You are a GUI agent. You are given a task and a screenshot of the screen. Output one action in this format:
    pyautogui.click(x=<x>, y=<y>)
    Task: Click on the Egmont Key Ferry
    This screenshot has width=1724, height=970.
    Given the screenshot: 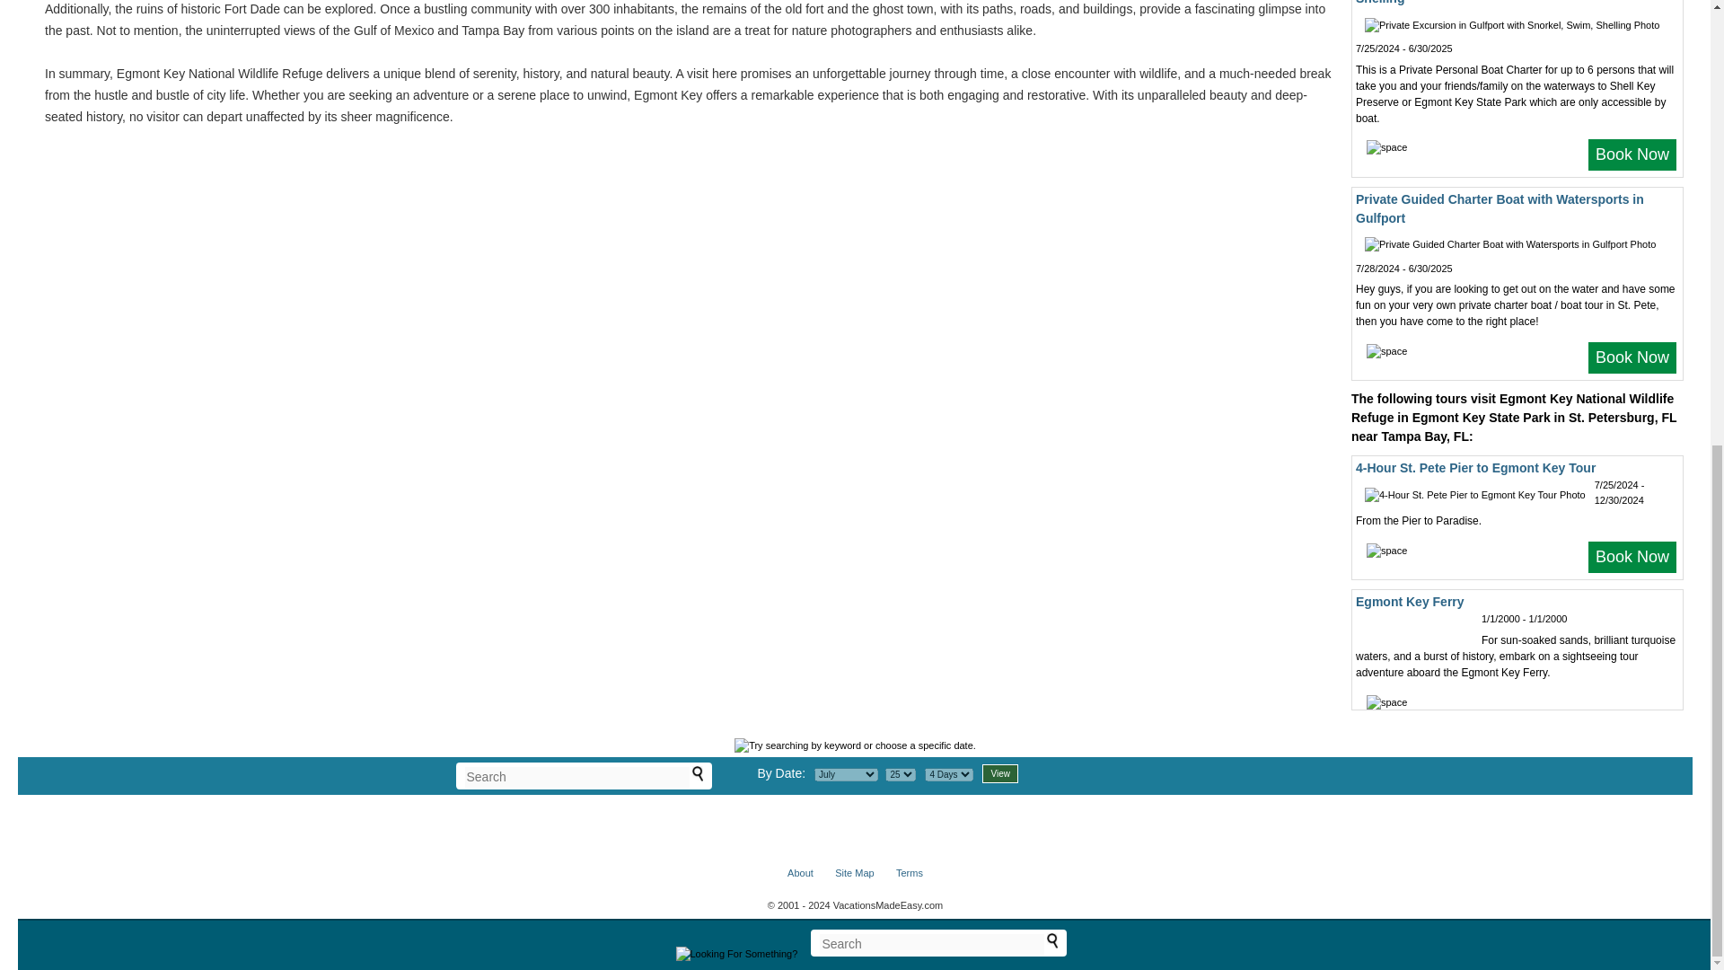 What is the action you would take?
    pyautogui.click(x=1410, y=602)
    